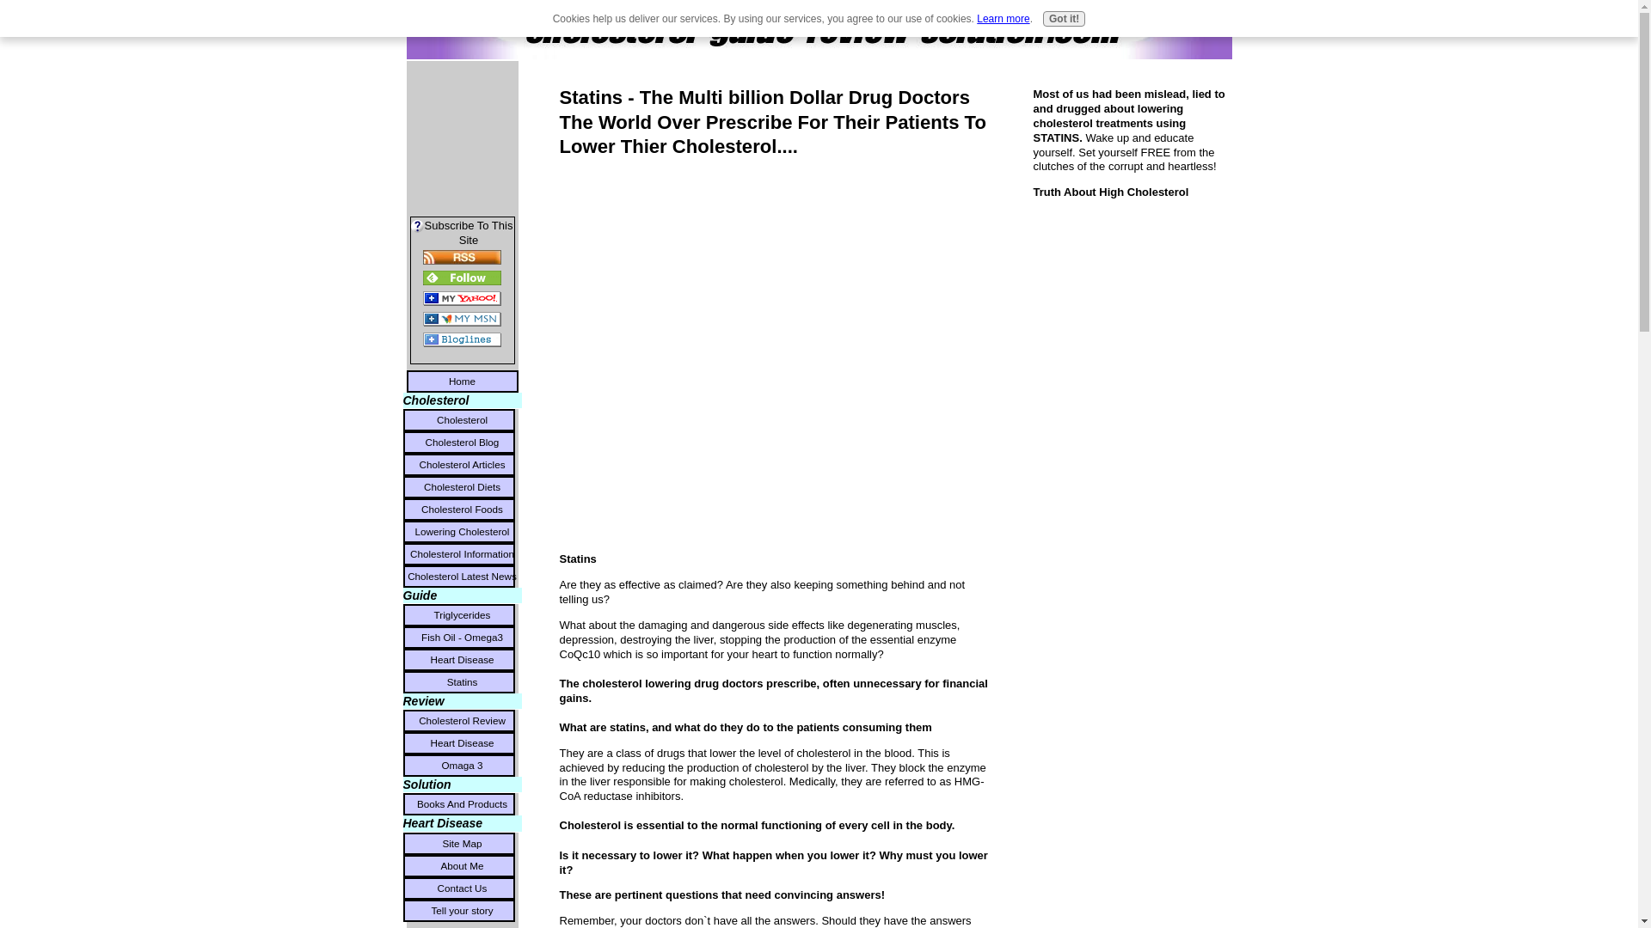 The width and height of the screenshot is (1651, 928). I want to click on Triglycerides, so click(462, 615).